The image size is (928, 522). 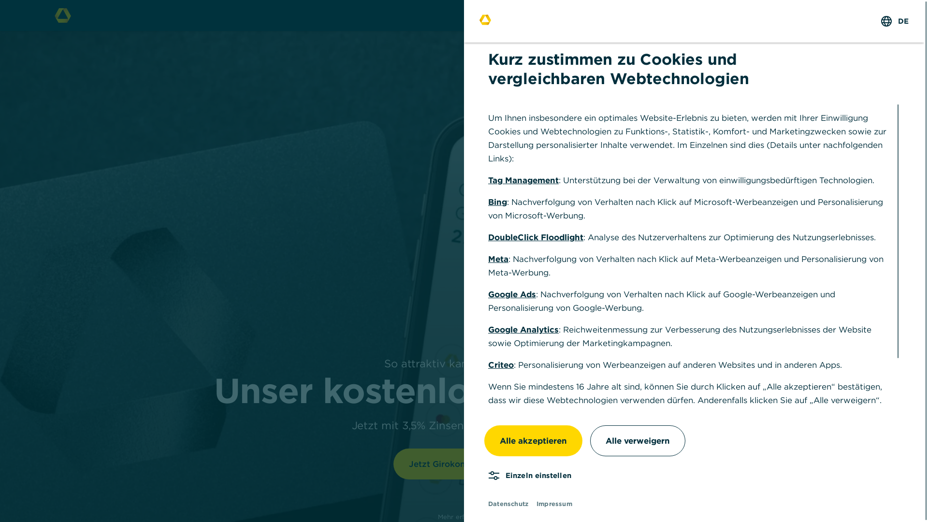 I want to click on Tag Management, so click(x=523, y=180).